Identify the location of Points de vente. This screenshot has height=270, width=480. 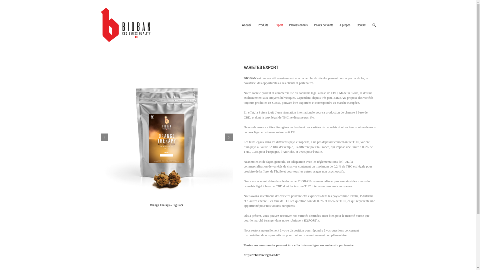
(323, 25).